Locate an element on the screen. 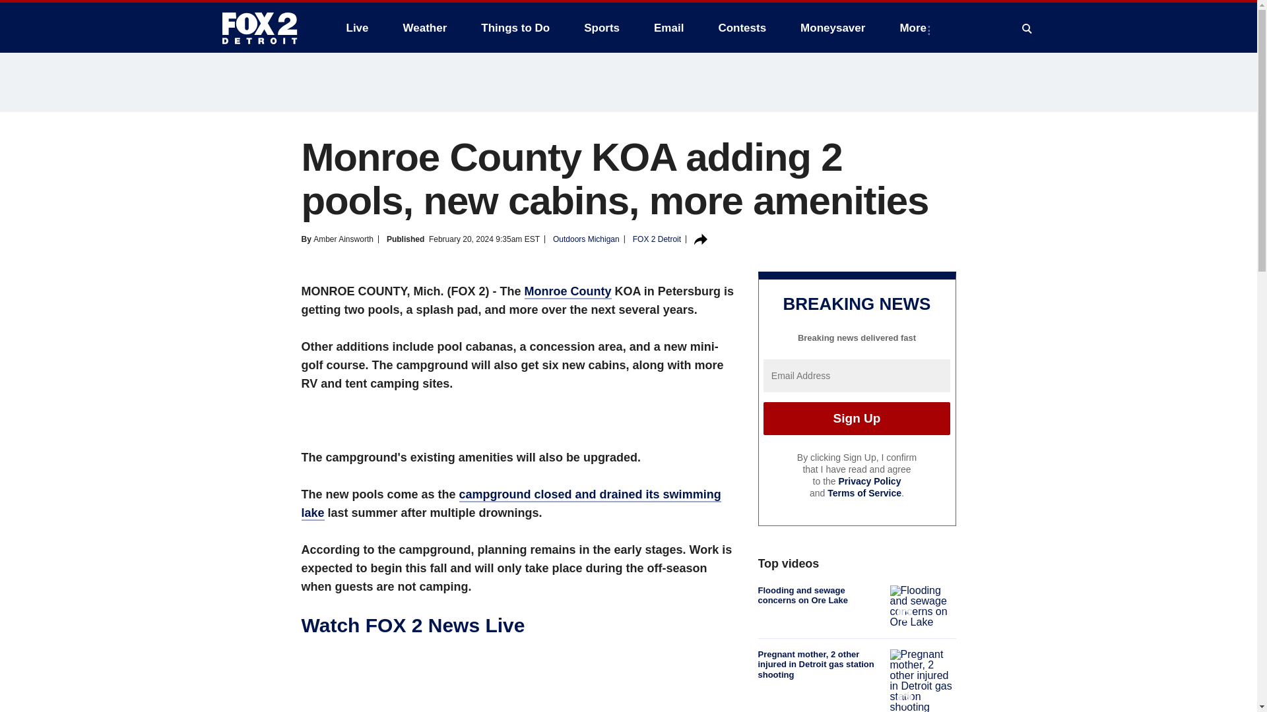 The width and height of the screenshot is (1267, 712). Contests is located at coordinates (742, 28).